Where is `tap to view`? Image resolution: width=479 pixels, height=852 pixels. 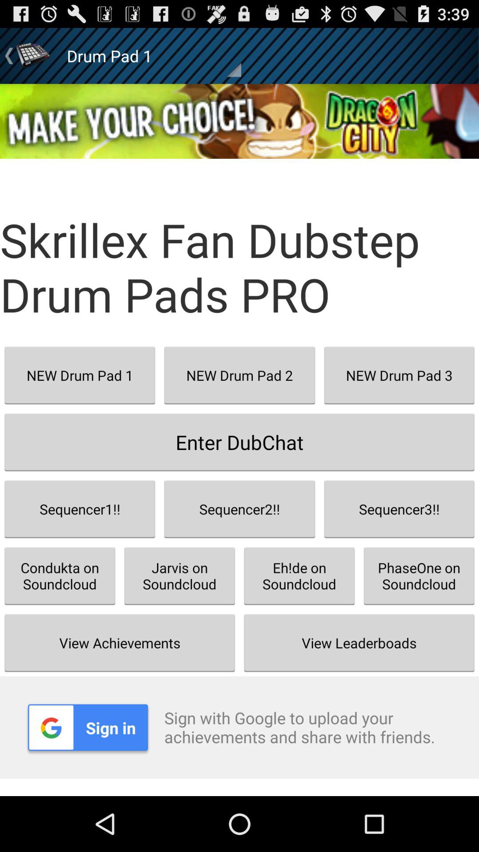
tap to view is located at coordinates (239, 121).